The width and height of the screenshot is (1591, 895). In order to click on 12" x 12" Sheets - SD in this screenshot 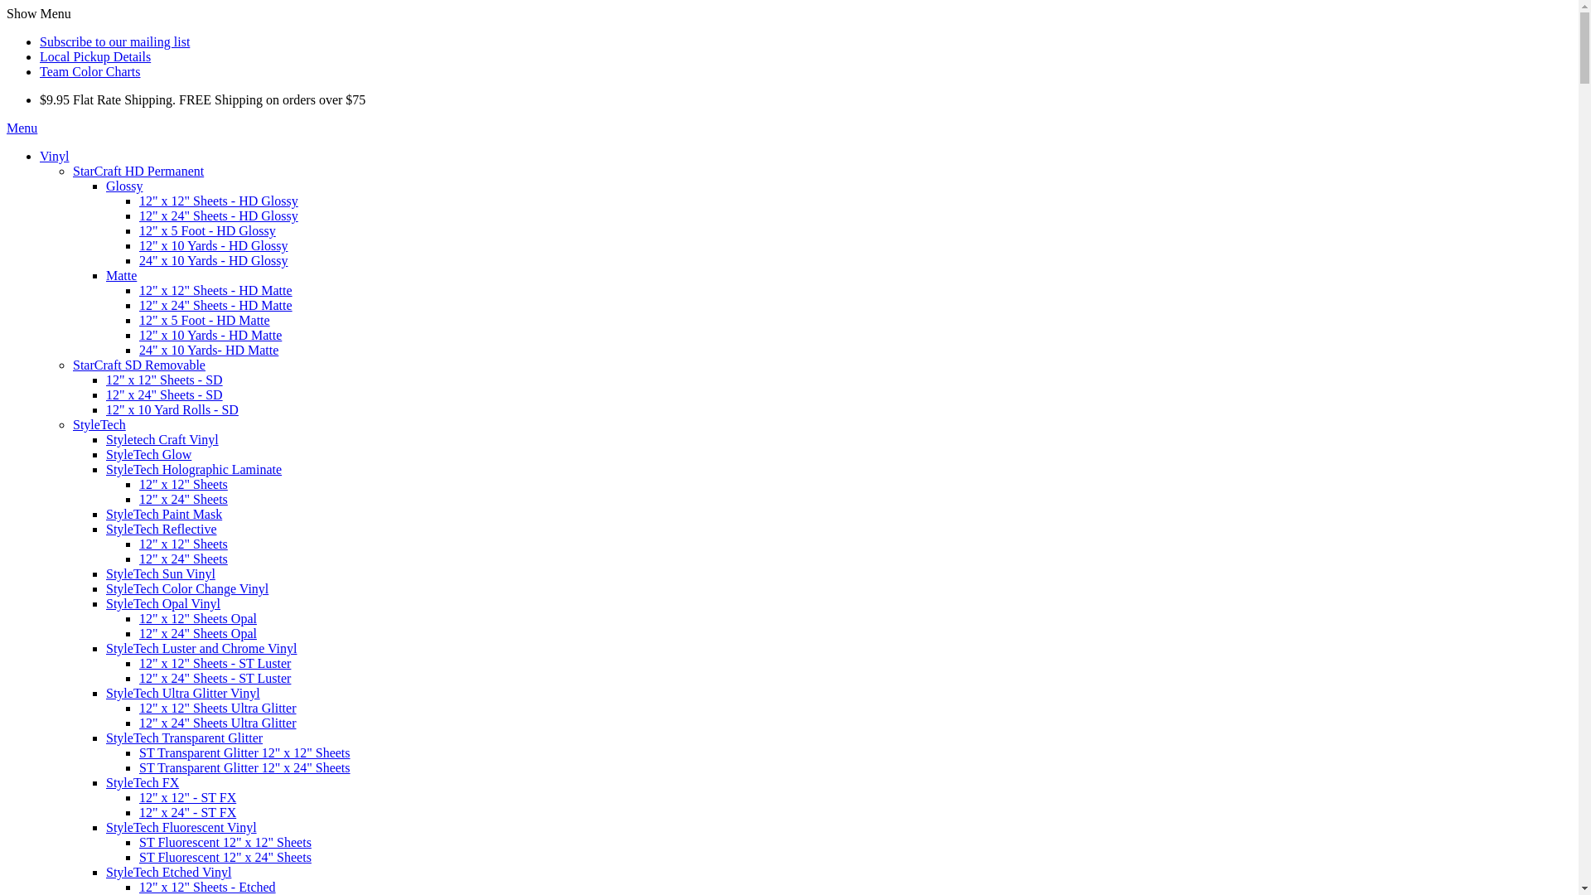, I will do `click(164, 380)`.